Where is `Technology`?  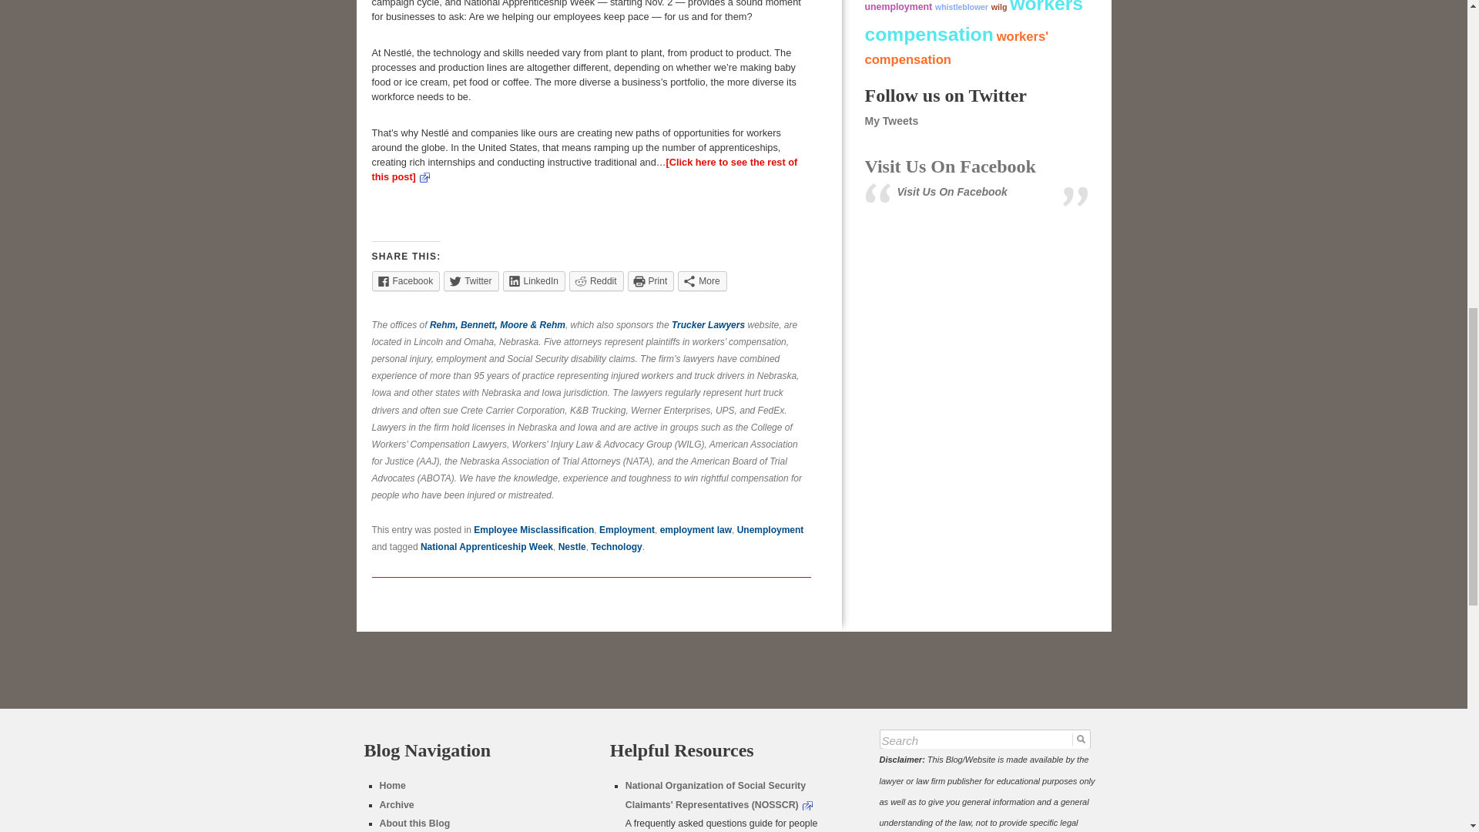
Technology is located at coordinates (616, 547).